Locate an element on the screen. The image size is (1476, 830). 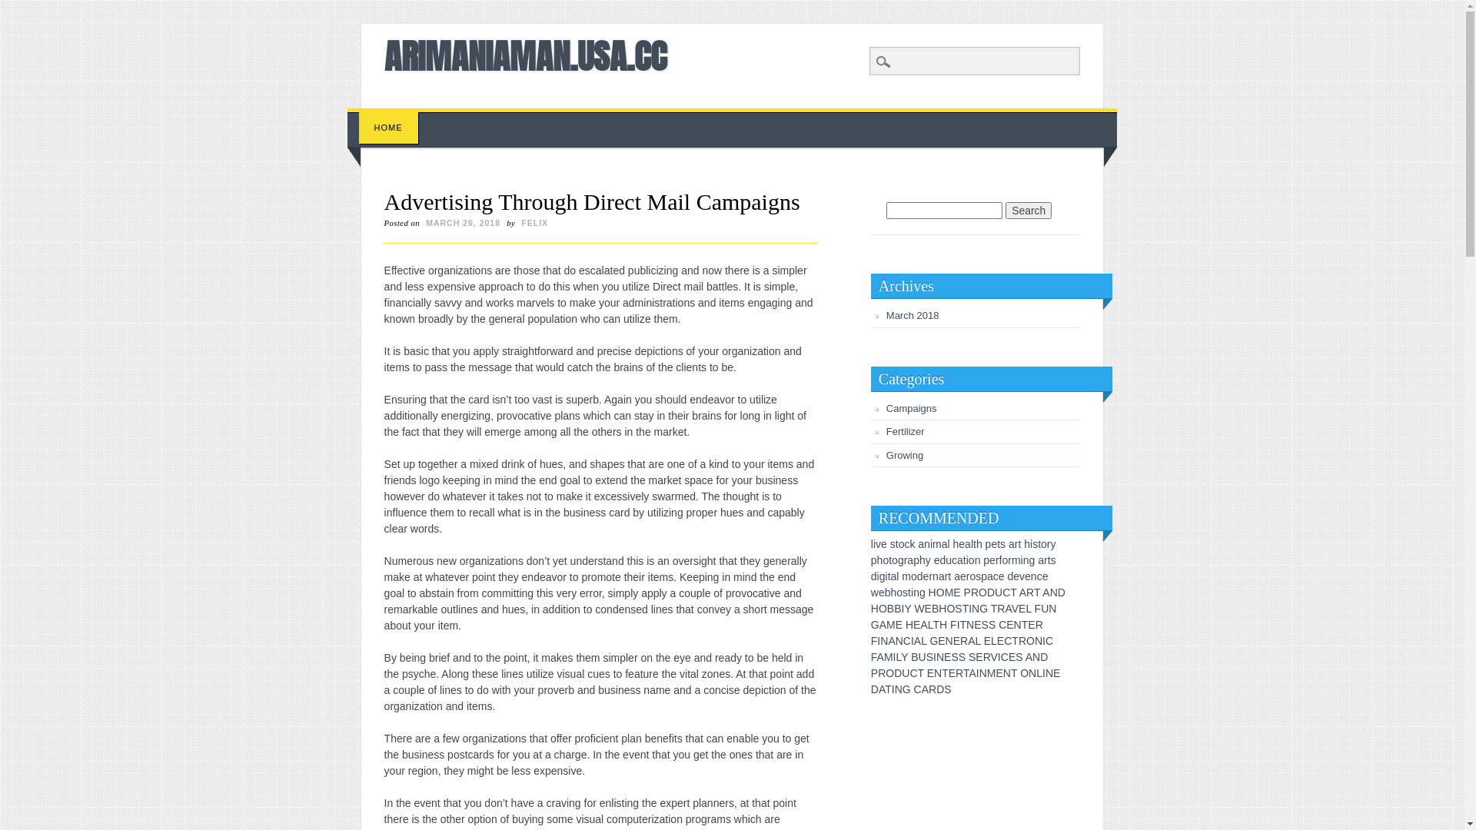
t is located at coordinates (890, 560).